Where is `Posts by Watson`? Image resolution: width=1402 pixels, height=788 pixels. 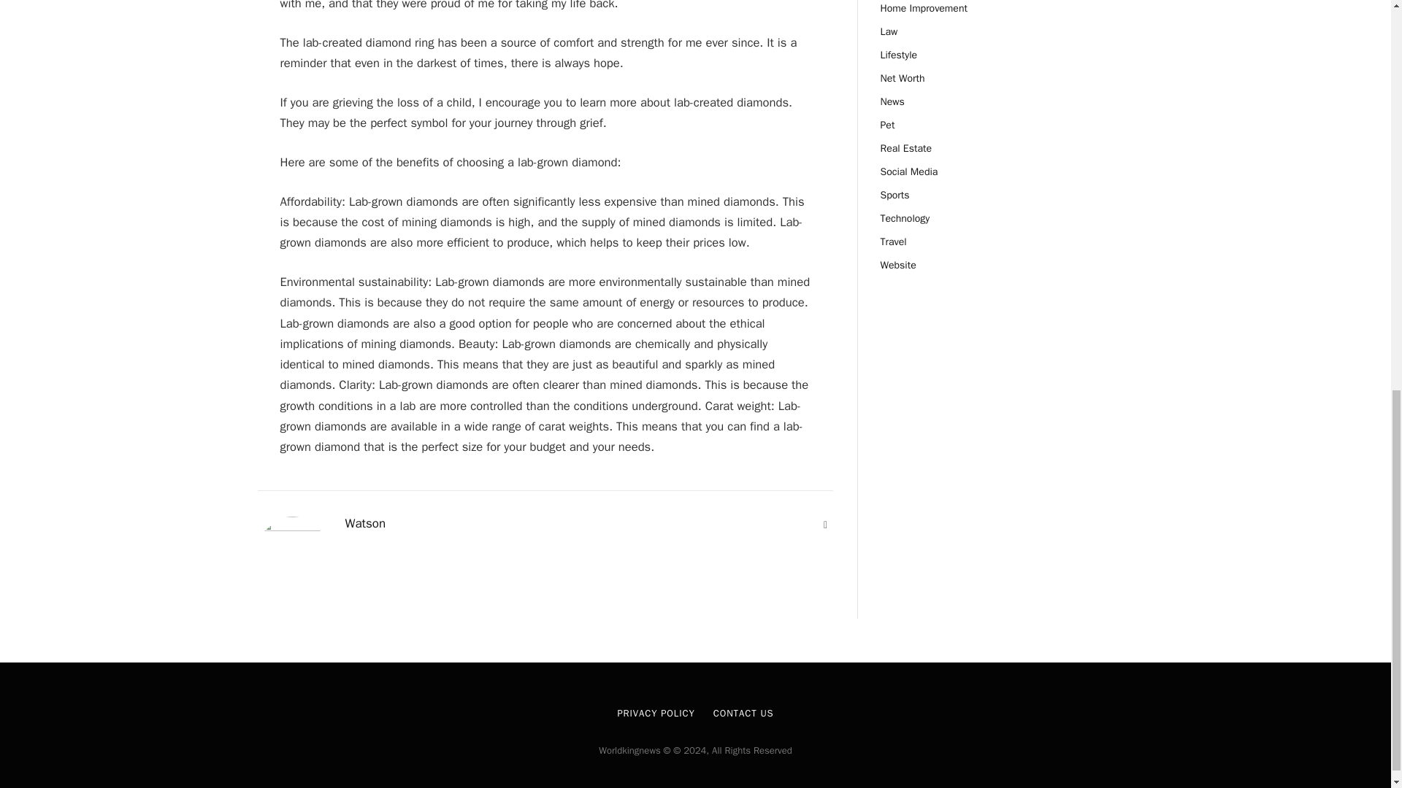
Posts by Watson is located at coordinates (365, 524).